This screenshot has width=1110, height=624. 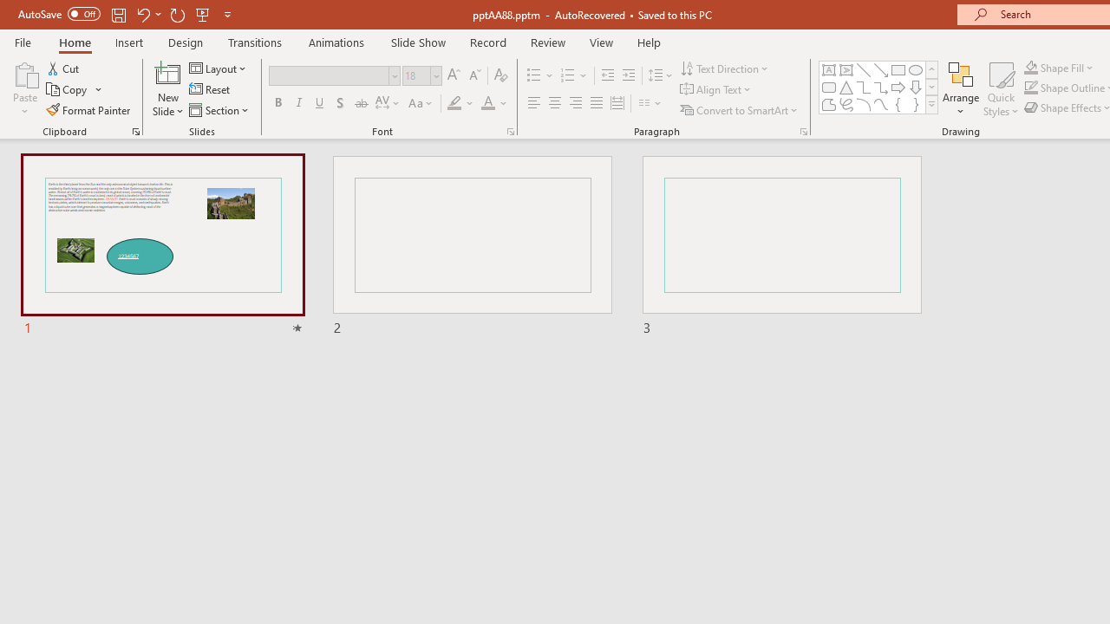 I want to click on Text Highlight Color Yellow, so click(x=454, y=104).